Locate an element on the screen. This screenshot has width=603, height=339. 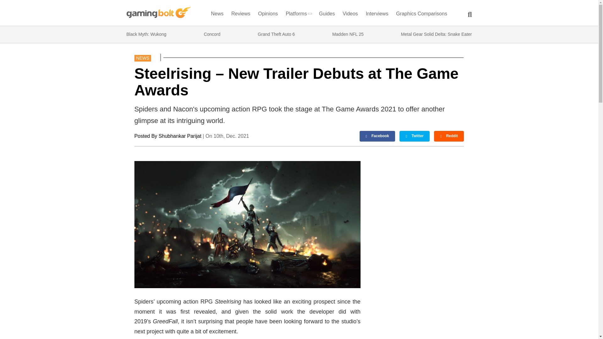
Opinions is located at coordinates (268, 15).